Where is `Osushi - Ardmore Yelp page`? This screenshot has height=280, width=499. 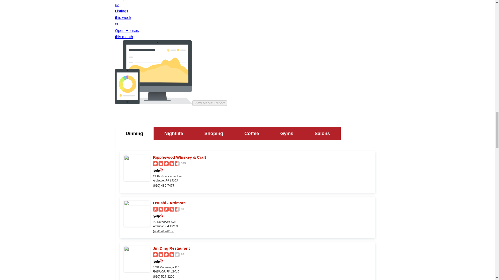 Osushi - Ardmore Yelp page is located at coordinates (262, 203).